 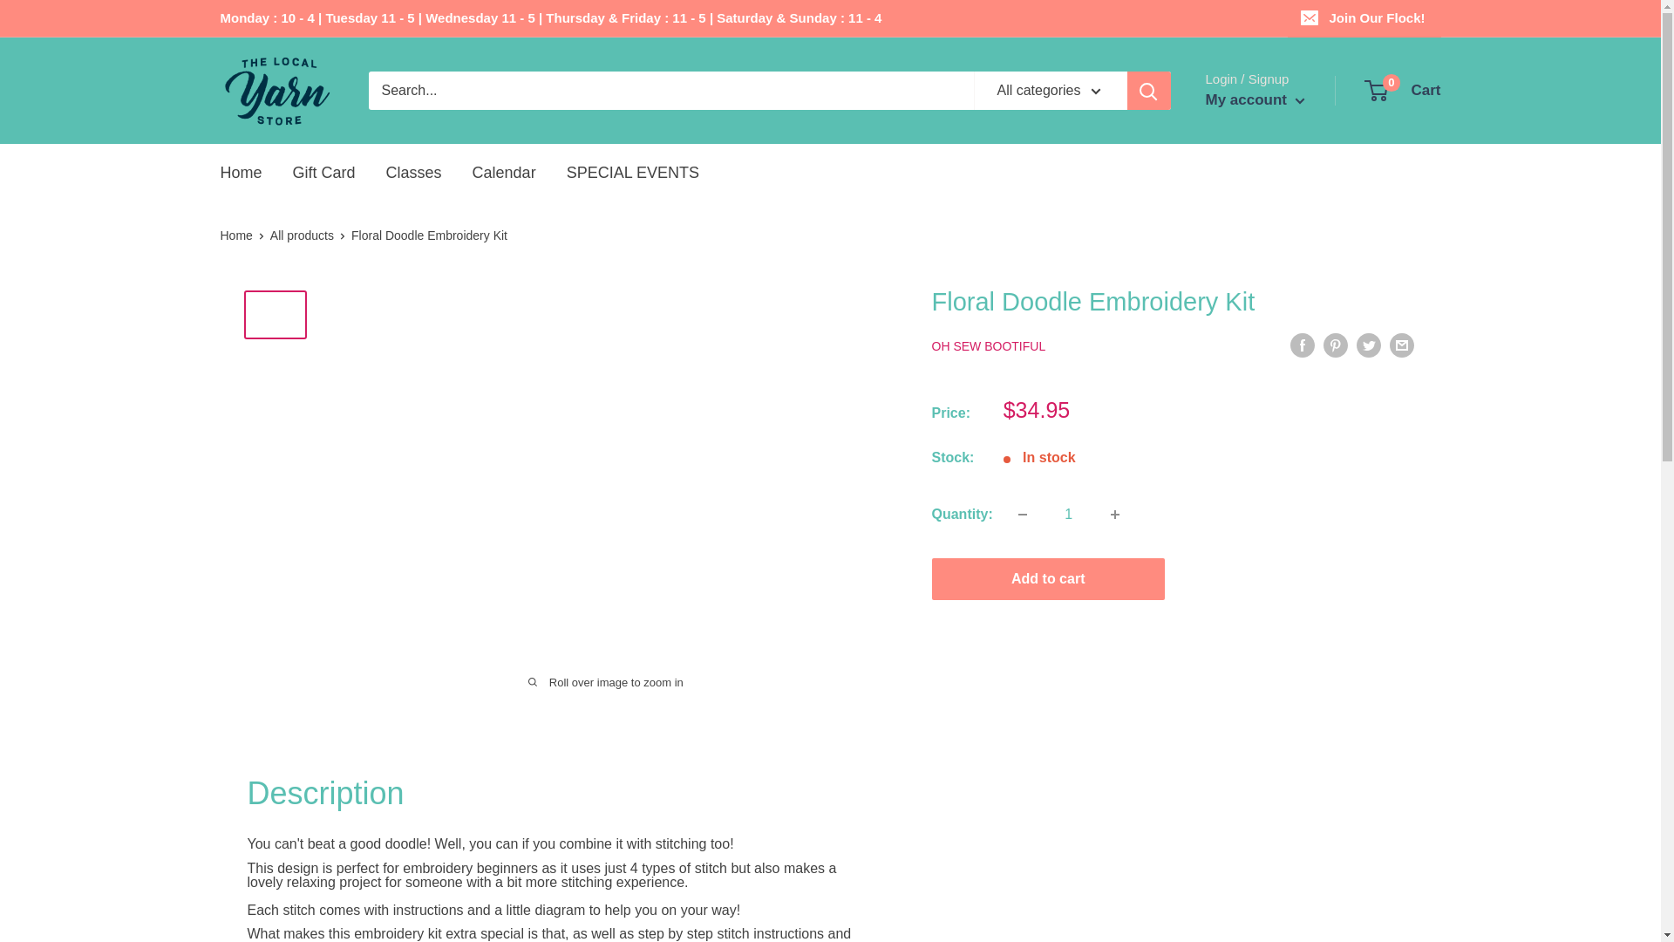 I want to click on All products, so click(x=1023, y=515).